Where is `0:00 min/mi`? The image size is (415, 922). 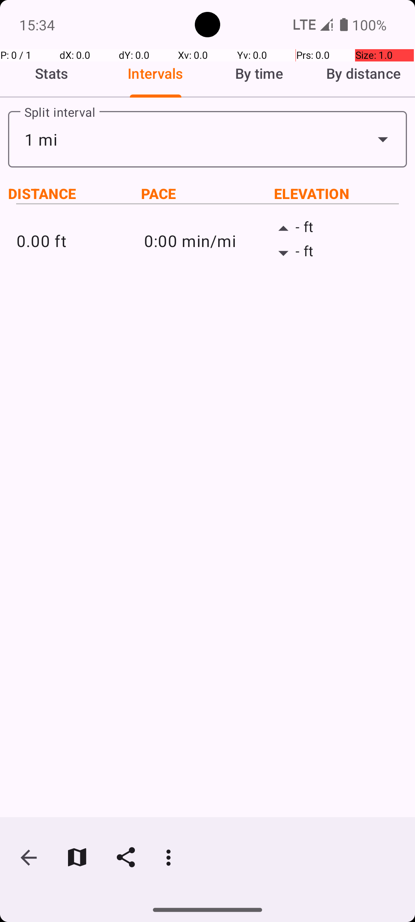 0:00 min/mi is located at coordinates (207, 240).